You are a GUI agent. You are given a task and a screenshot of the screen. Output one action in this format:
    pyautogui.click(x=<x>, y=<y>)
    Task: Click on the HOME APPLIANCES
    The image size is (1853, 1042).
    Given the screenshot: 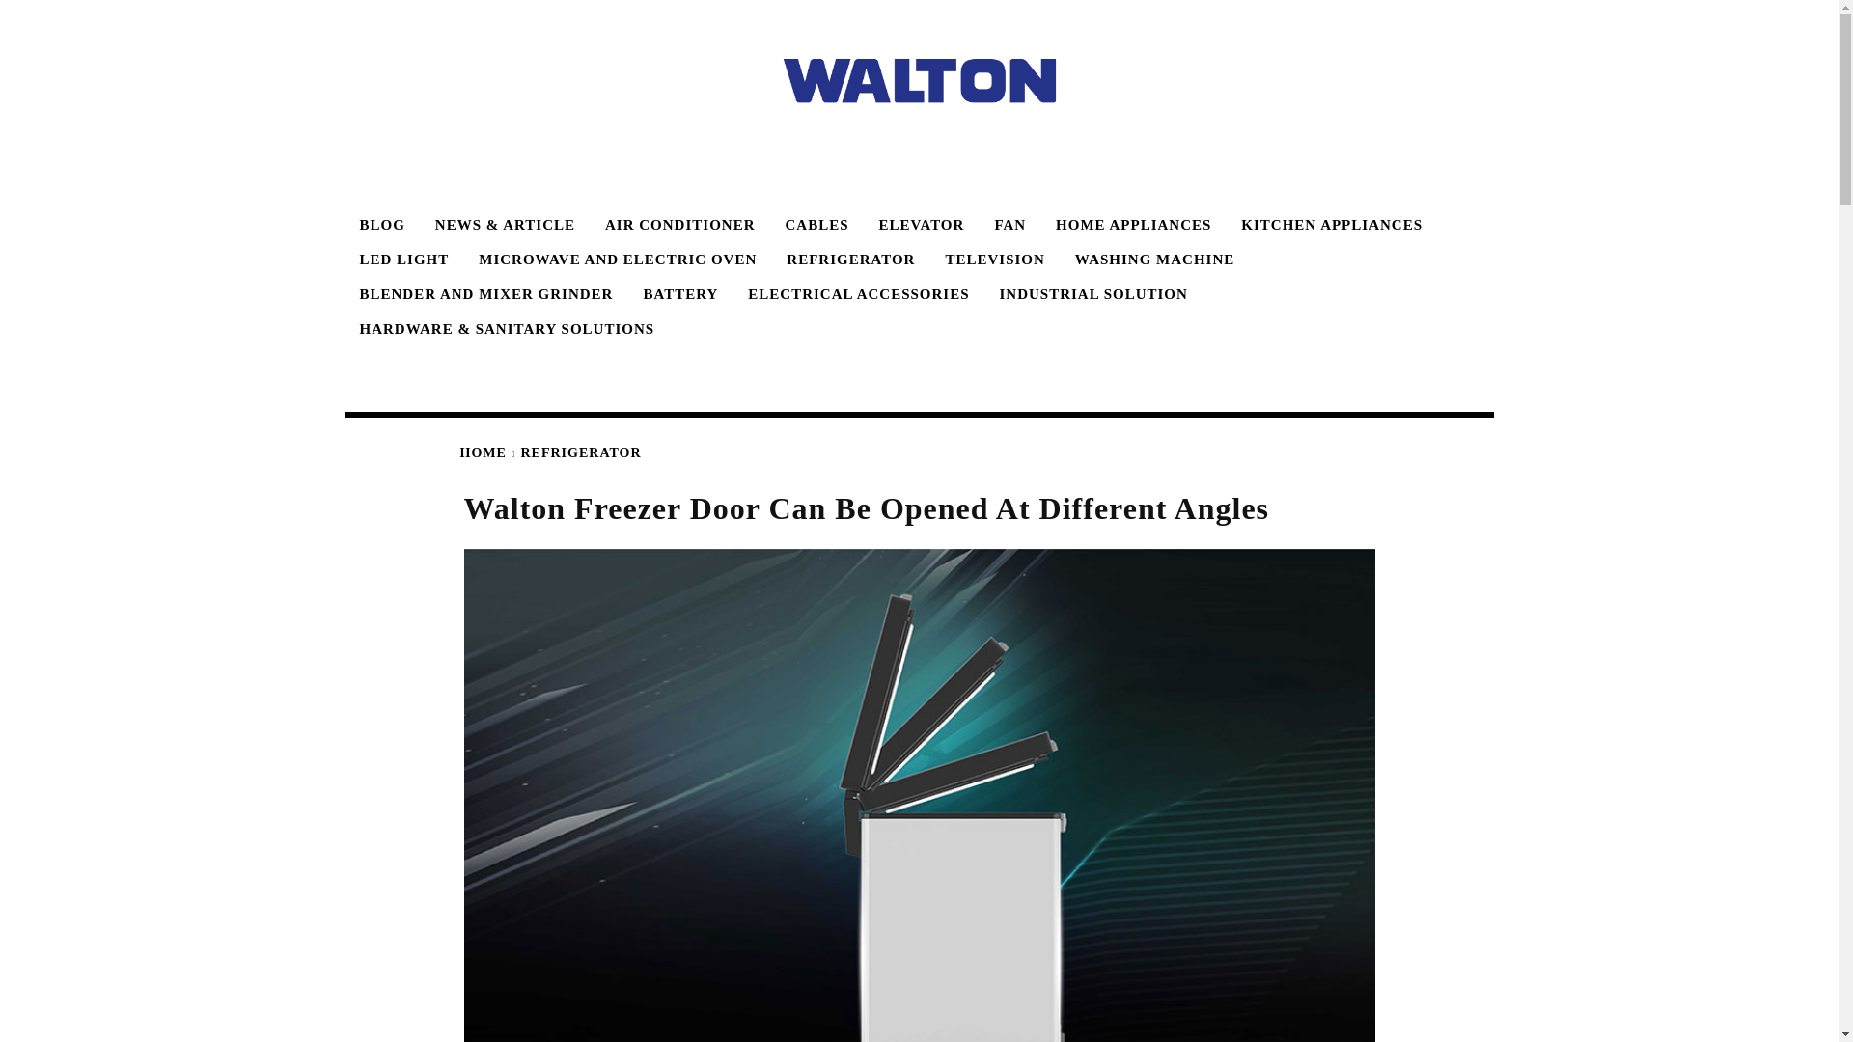 What is the action you would take?
    pyautogui.click(x=1130, y=224)
    